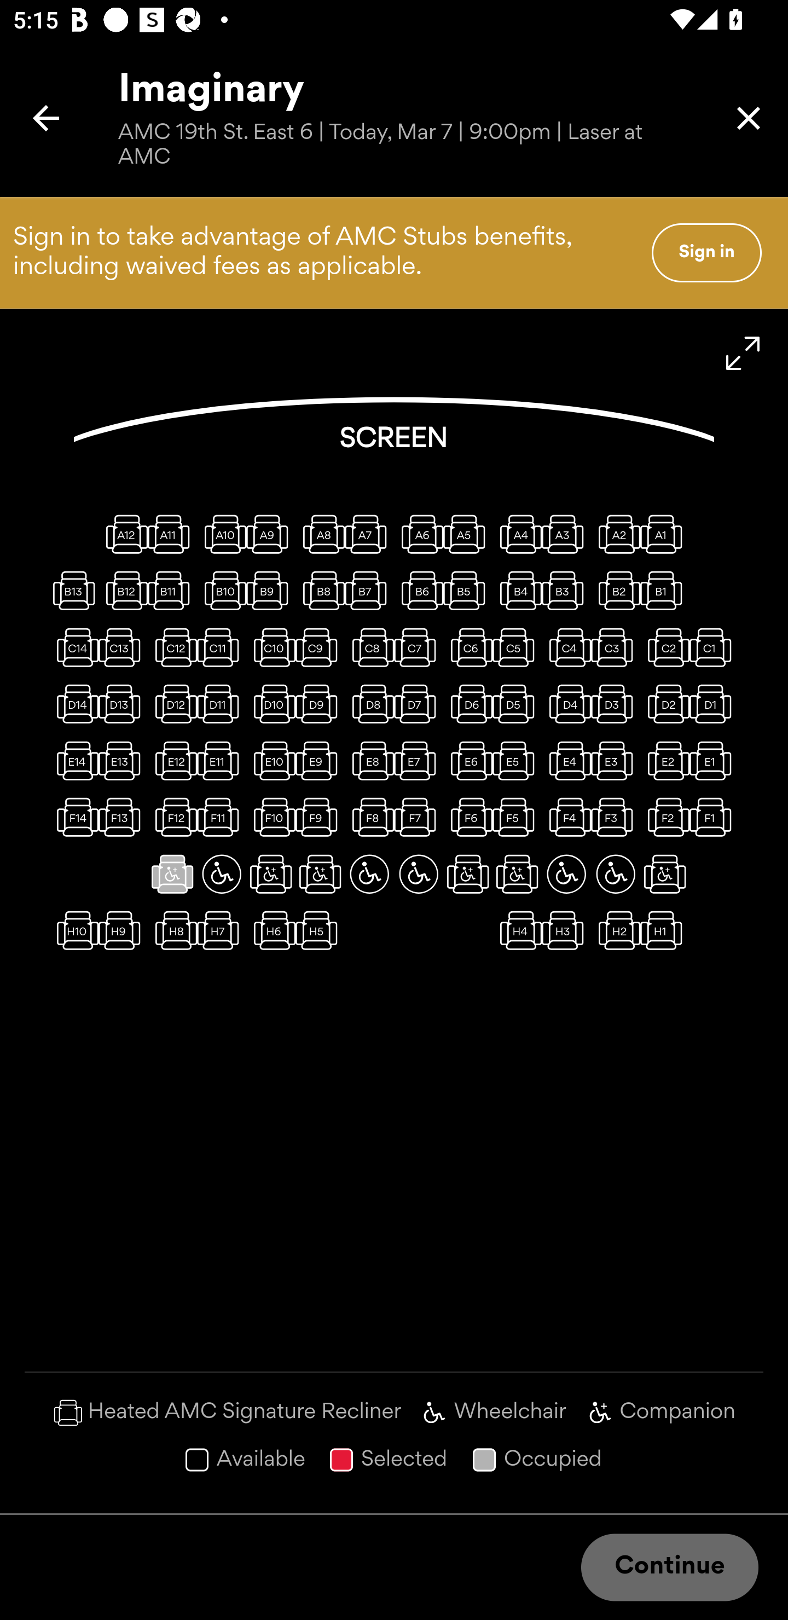 The image size is (788, 1620). What do you see at coordinates (221, 704) in the screenshot?
I see `D11, Regular seat, available` at bounding box center [221, 704].